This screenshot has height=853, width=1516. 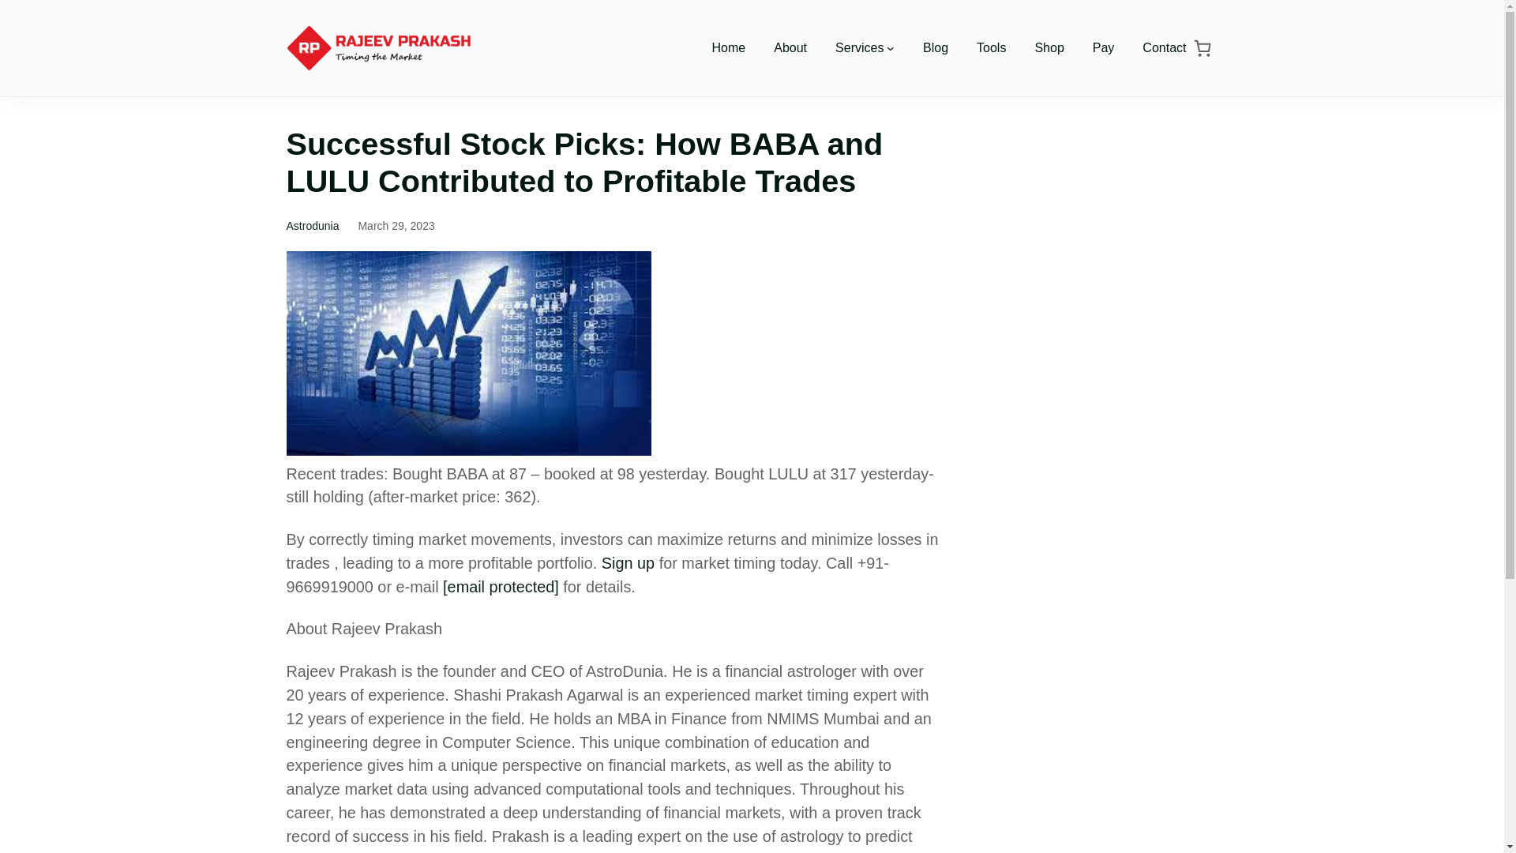 What do you see at coordinates (1164, 47) in the screenshot?
I see `Contact` at bounding box center [1164, 47].